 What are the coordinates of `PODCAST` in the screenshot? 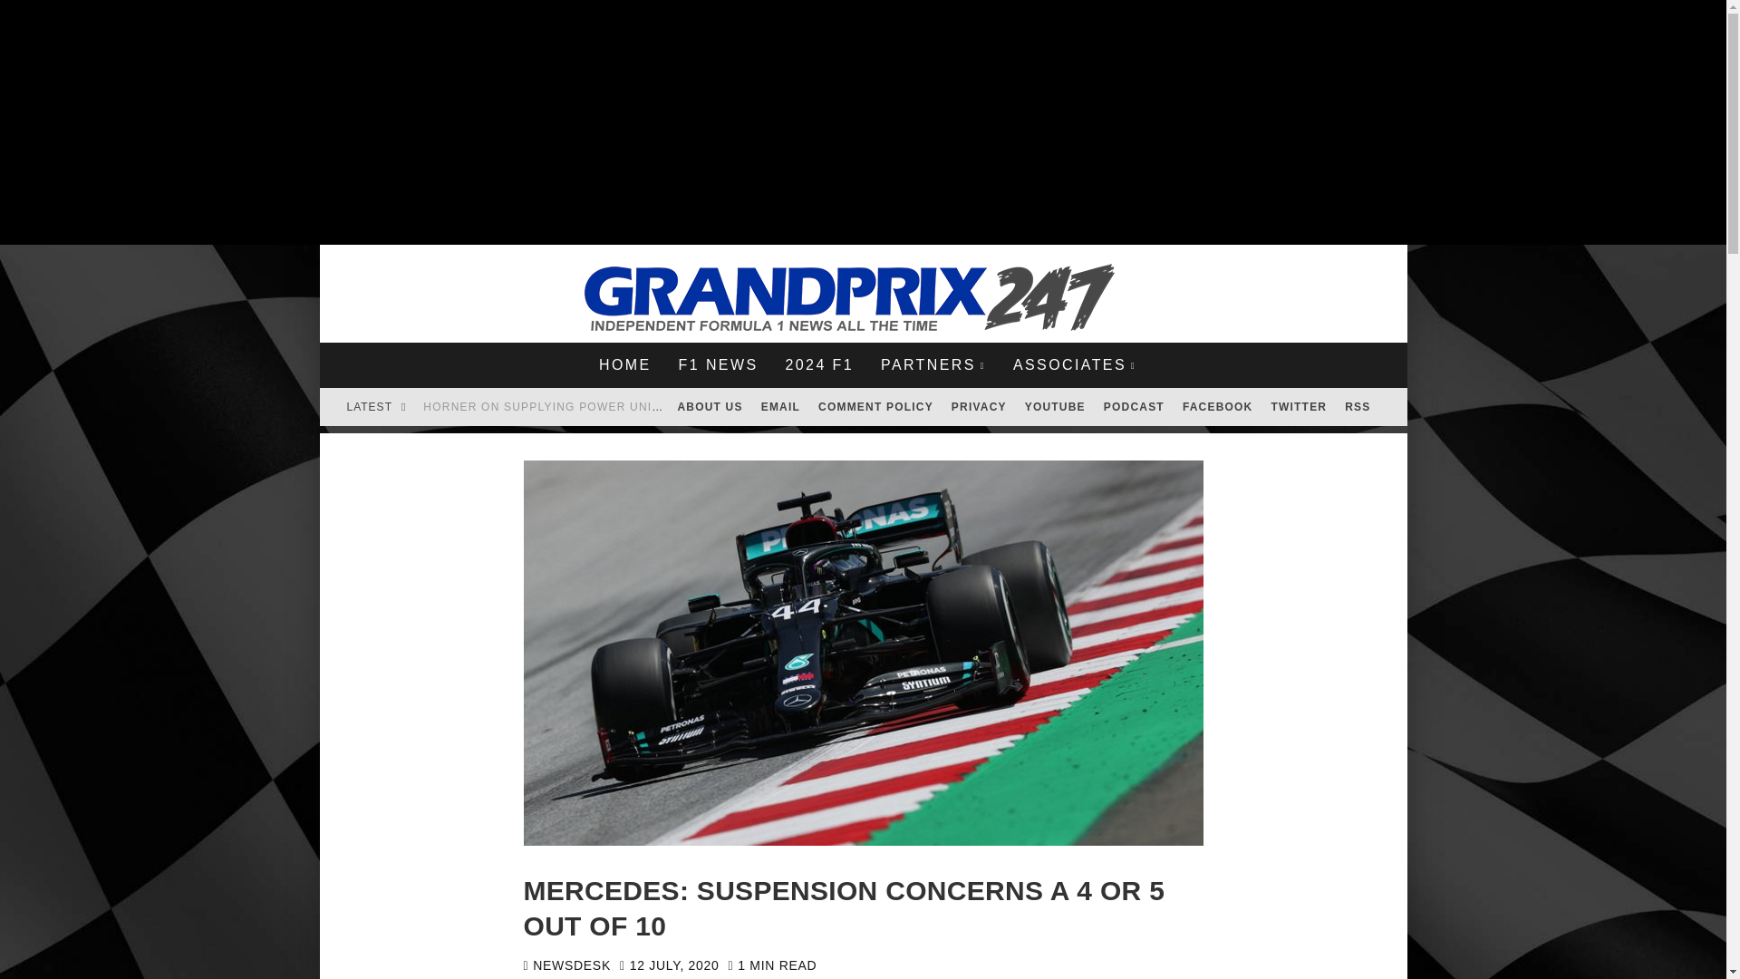 It's located at (1133, 406).